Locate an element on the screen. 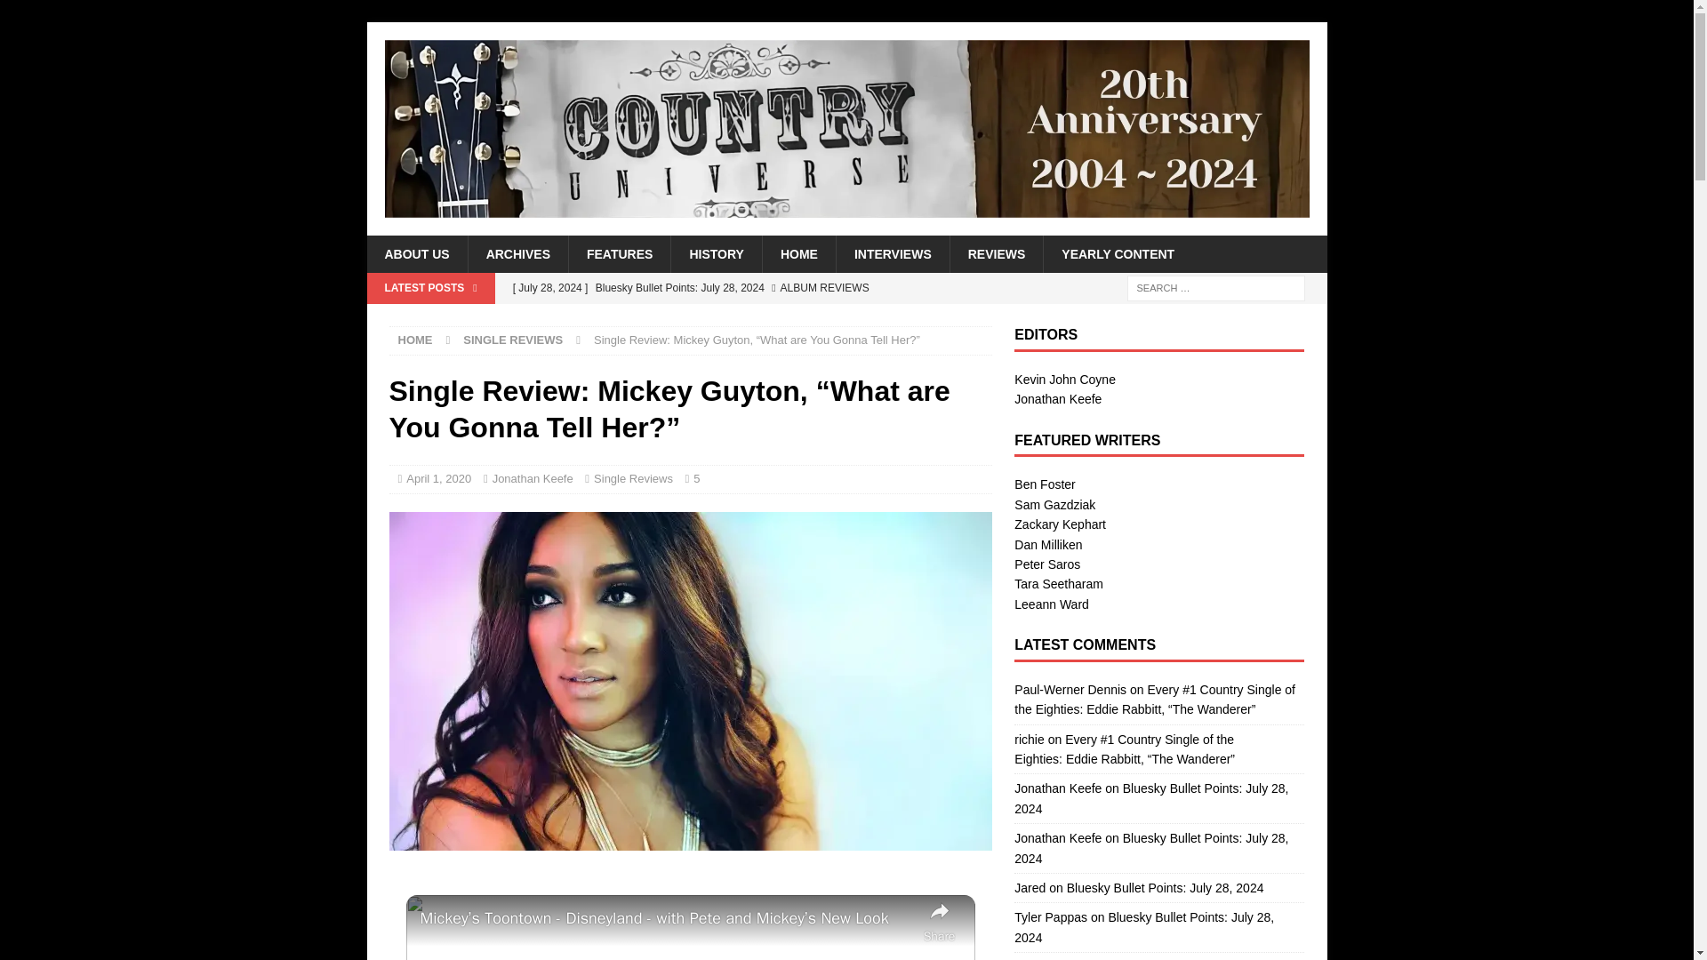 This screenshot has height=960, width=1707. HOME is located at coordinates (798, 253).